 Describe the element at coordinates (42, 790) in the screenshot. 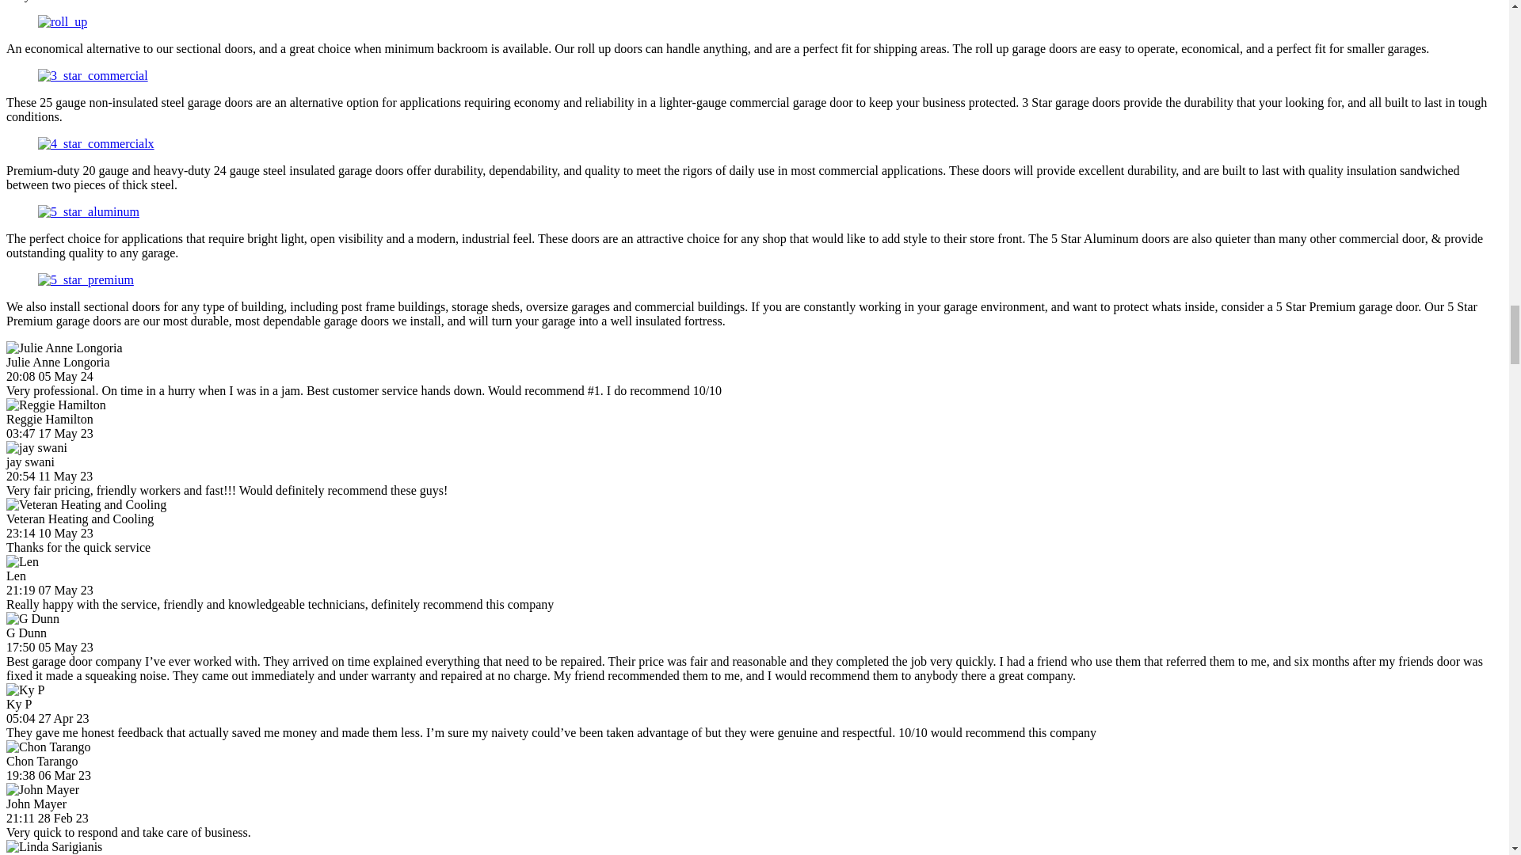

I see `John Mayer` at that location.